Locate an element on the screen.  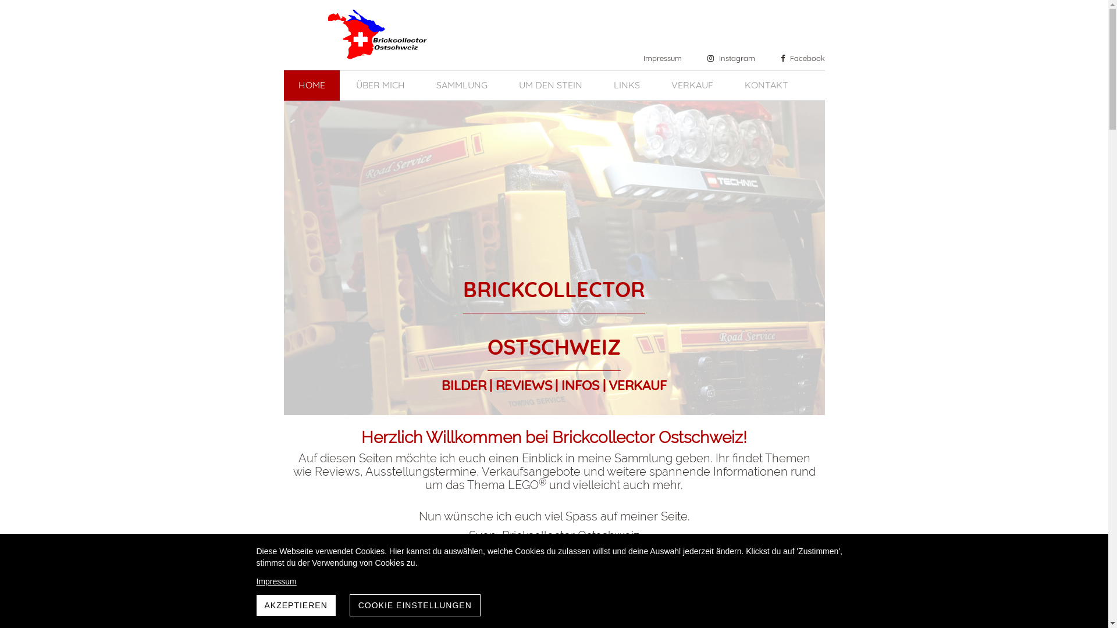
HOME is located at coordinates (312, 85).